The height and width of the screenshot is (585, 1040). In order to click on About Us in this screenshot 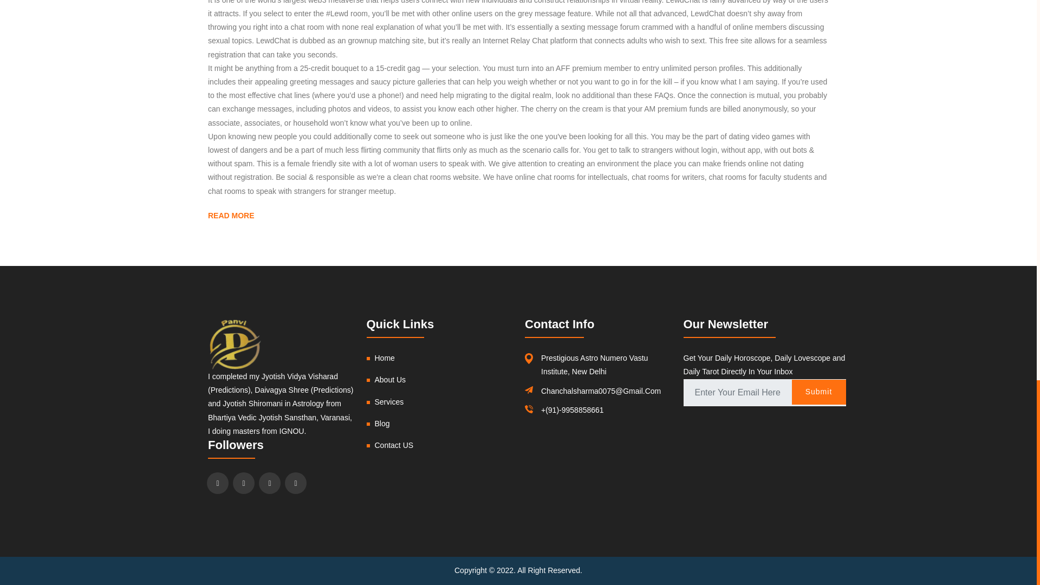, I will do `click(390, 379)`.